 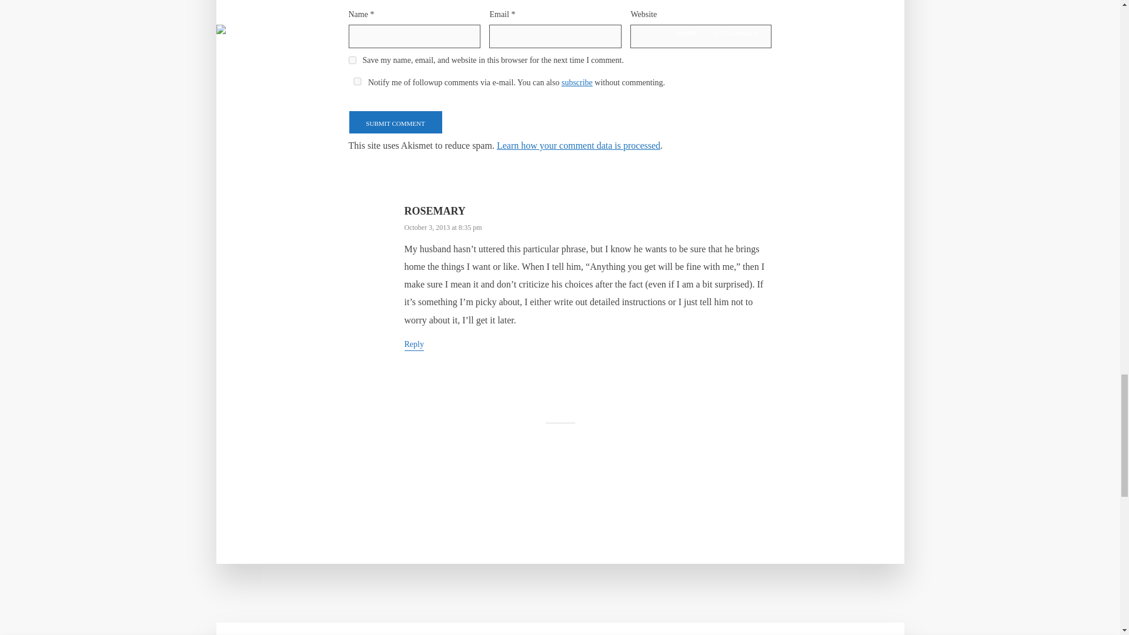 I want to click on yes, so click(x=356, y=81).